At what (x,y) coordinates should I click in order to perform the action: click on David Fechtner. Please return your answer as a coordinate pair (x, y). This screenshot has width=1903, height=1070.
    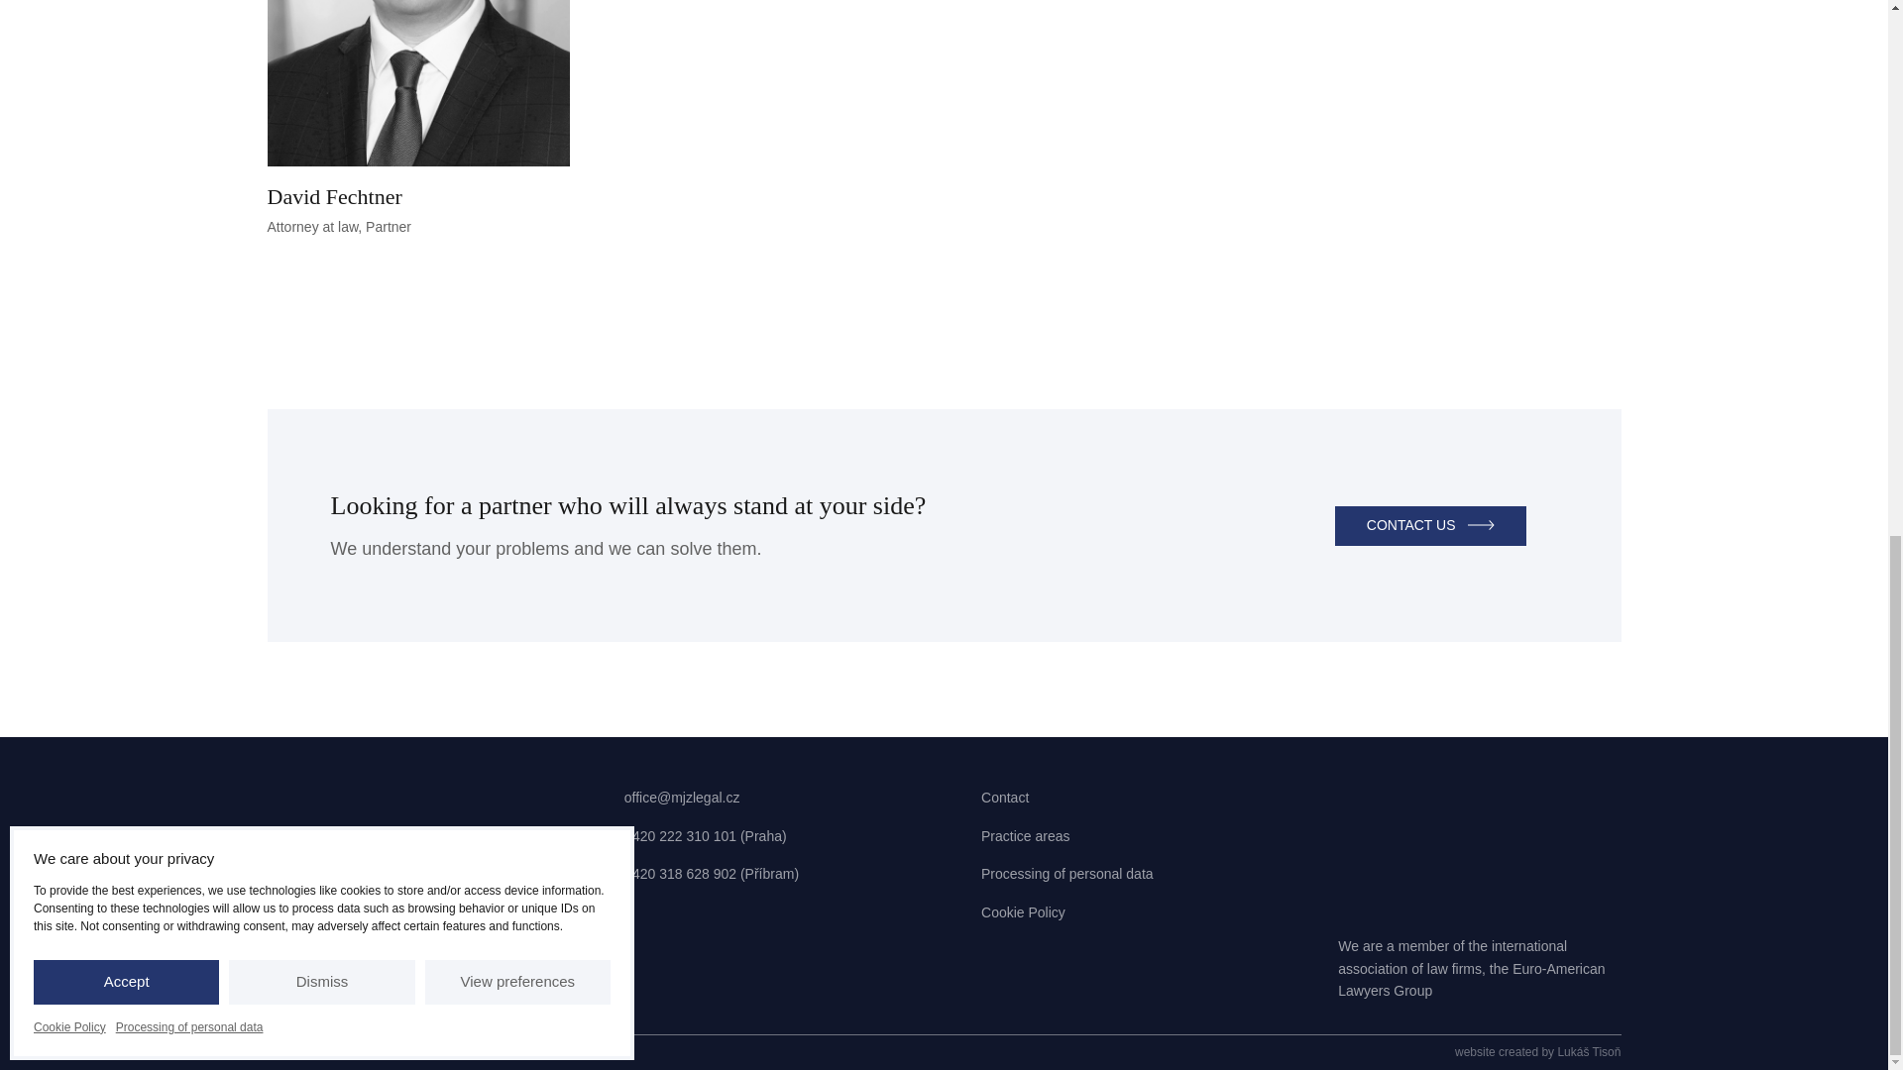
    Looking at the image, I should click on (1430, 525).